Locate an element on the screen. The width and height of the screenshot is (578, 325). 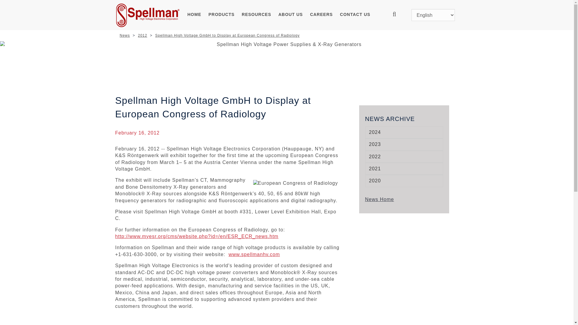
ABOUT US is located at coordinates (291, 15).